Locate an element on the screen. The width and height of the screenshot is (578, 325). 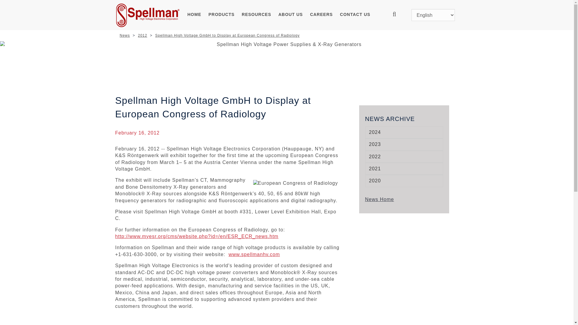
ABOUT US is located at coordinates (291, 15).